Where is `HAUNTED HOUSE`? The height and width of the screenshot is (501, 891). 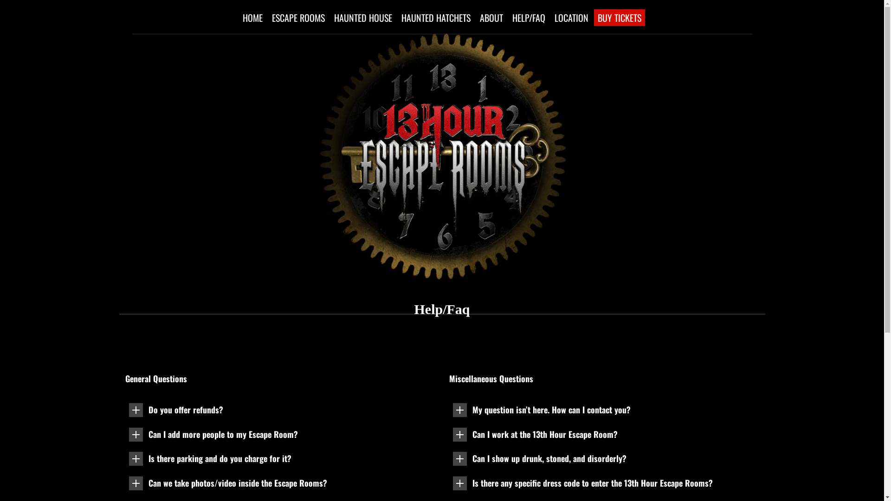
HAUNTED HOUSE is located at coordinates (363, 18).